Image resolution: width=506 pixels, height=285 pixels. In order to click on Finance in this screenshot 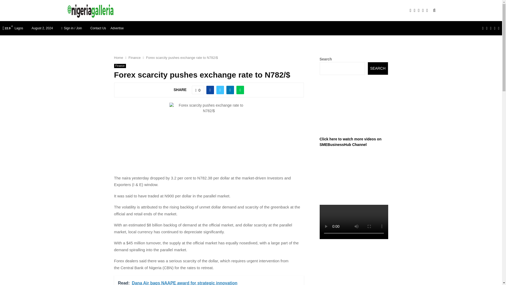, I will do `click(134, 58)`.